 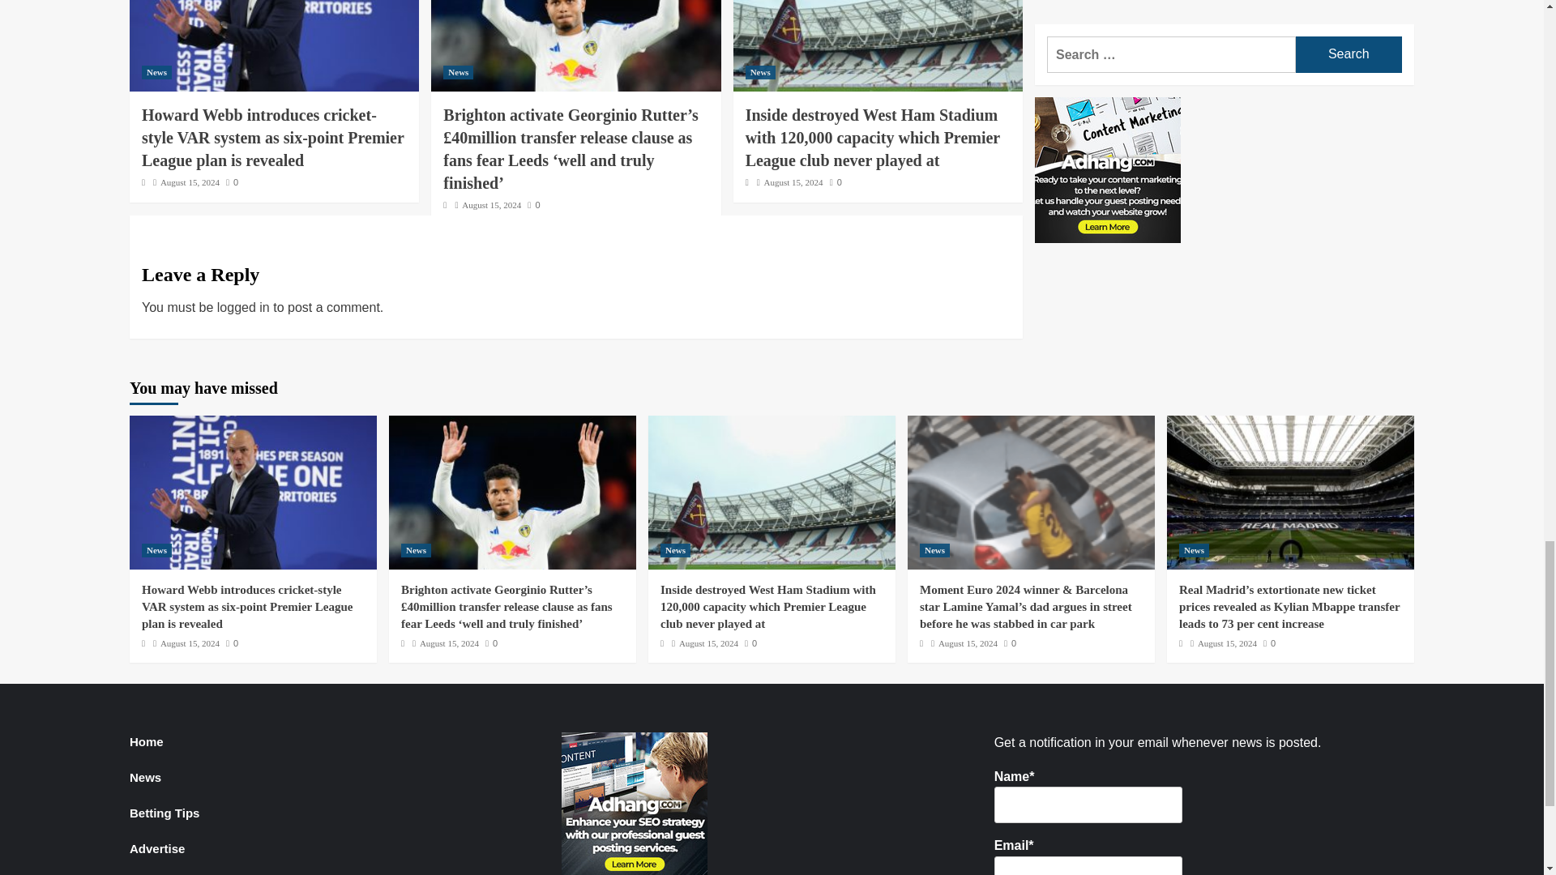 What do you see at coordinates (491, 205) in the screenshot?
I see `August 15, 2024` at bounding box center [491, 205].